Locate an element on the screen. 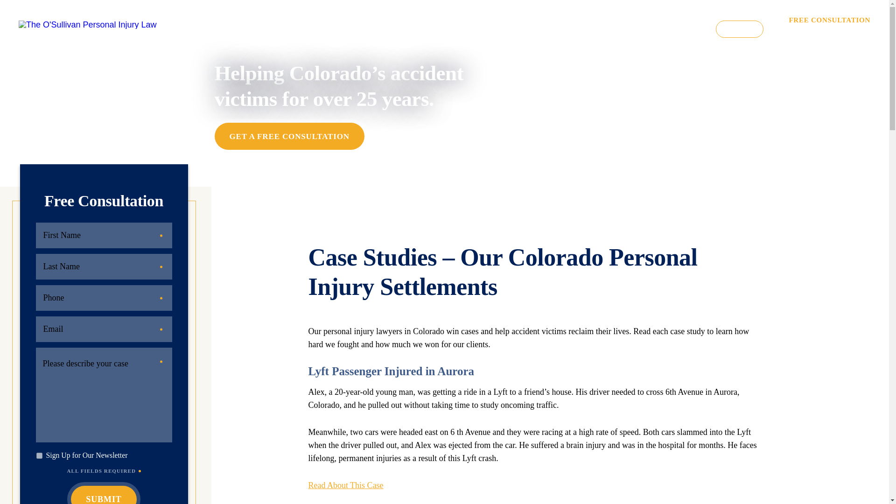 This screenshot has width=896, height=504. ABOUT is located at coordinates (329, 29).